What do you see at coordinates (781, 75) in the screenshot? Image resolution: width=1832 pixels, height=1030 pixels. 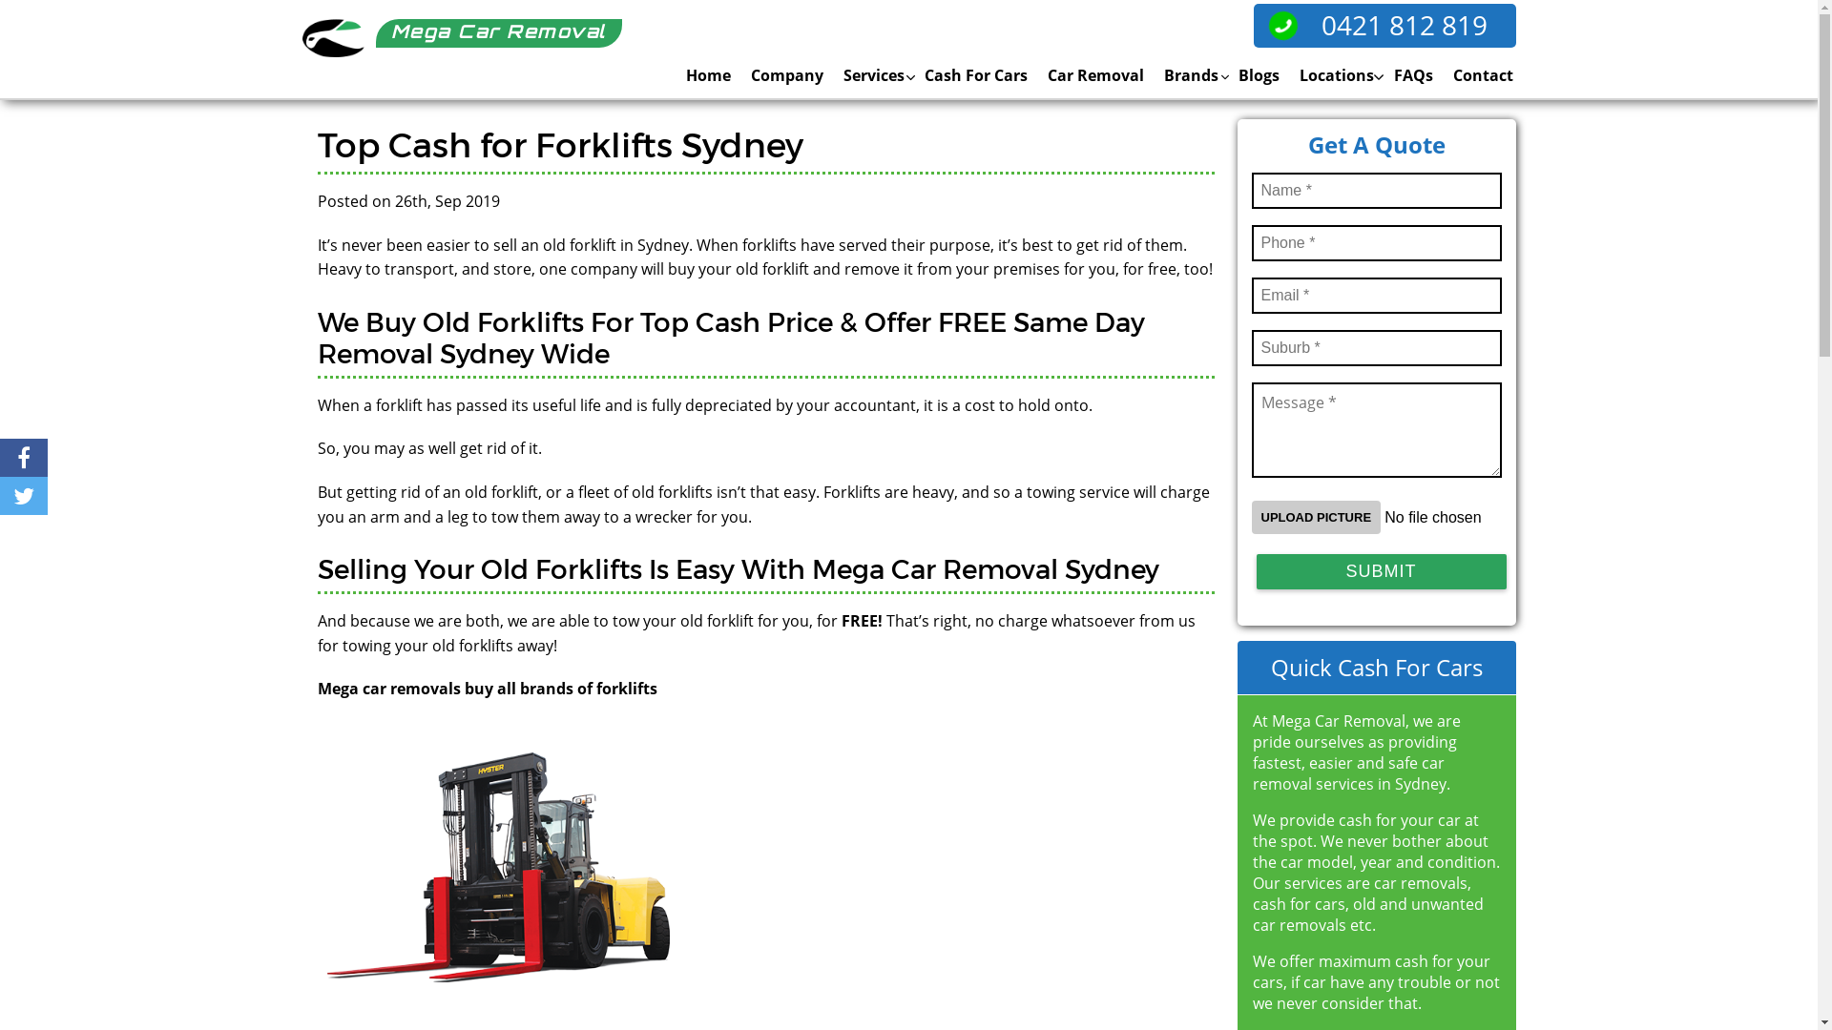 I see `Company` at bounding box center [781, 75].